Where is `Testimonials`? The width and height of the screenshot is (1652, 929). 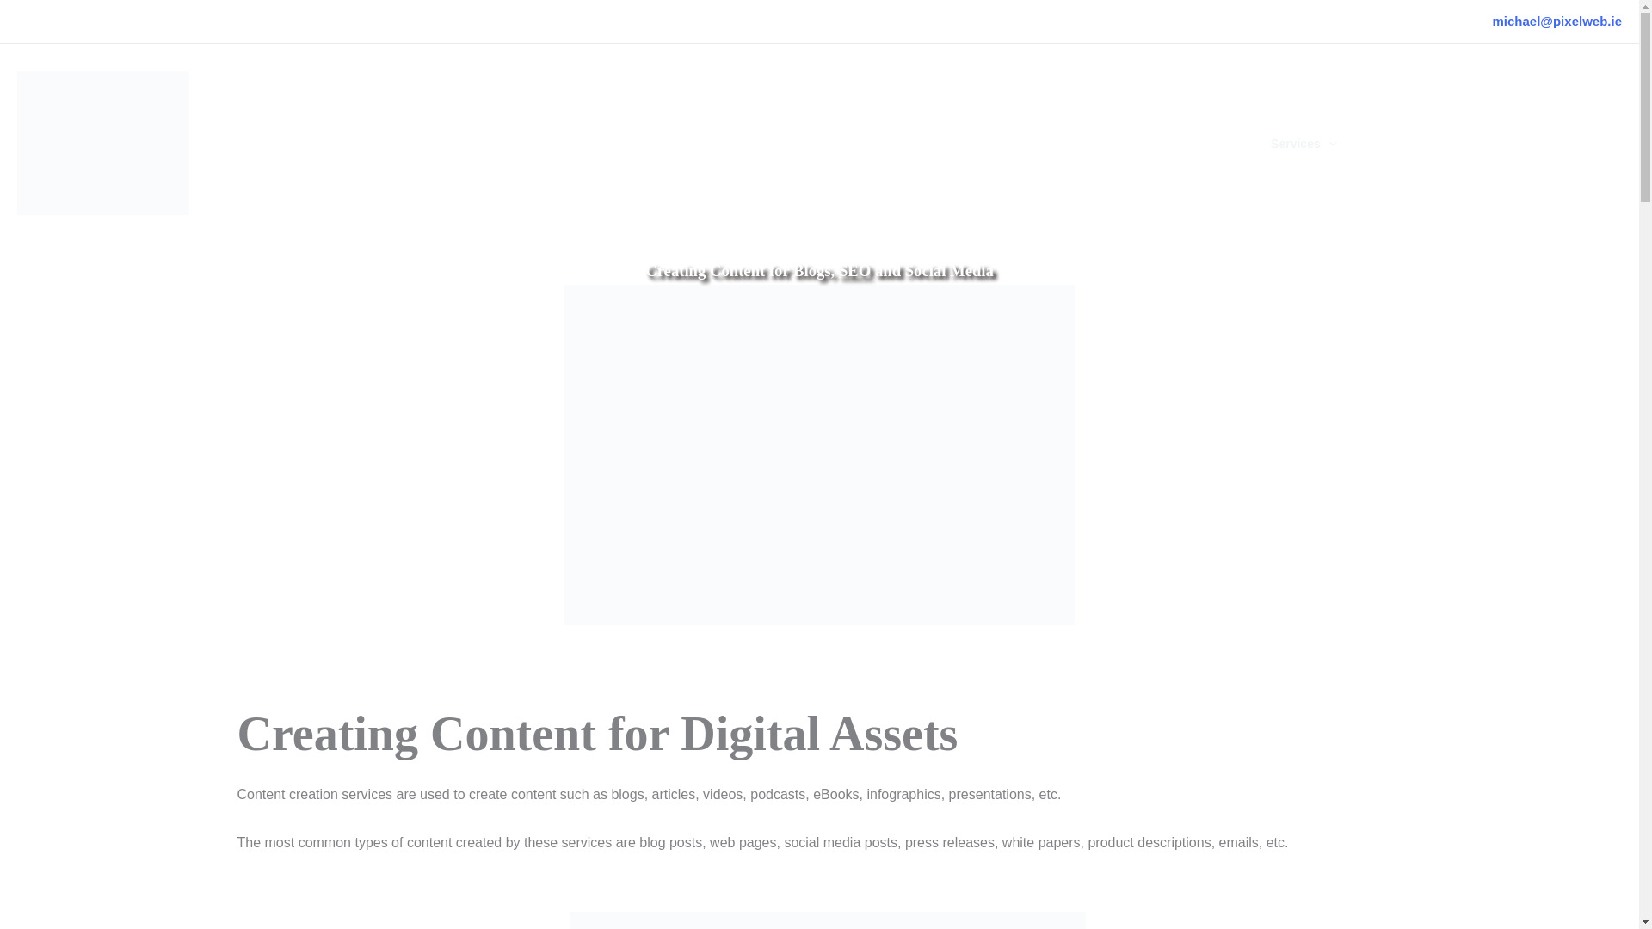
Testimonials is located at coordinates (1406, 143).